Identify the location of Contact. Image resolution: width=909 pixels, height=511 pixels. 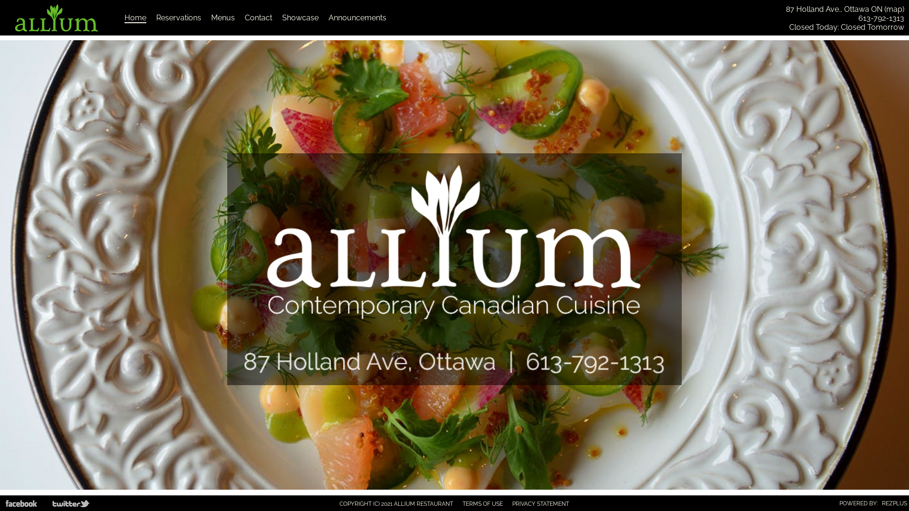
(258, 18).